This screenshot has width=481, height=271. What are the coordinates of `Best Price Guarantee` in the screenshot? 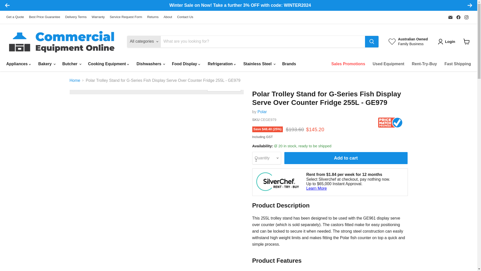 It's located at (45, 17).